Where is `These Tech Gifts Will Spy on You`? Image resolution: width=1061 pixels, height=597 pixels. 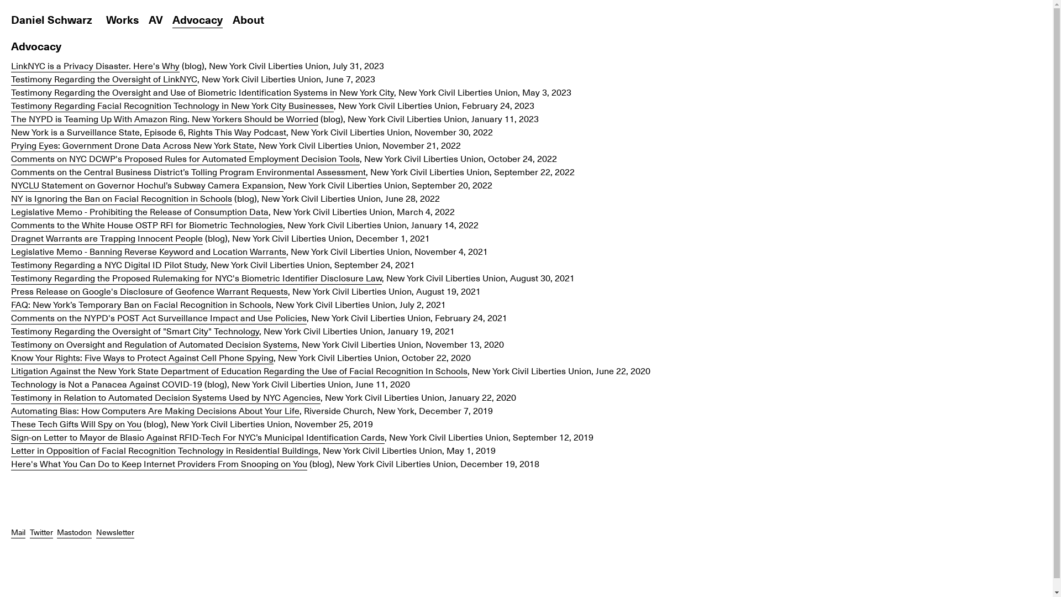
These Tech Gifts Will Spy on You is located at coordinates (76, 423).